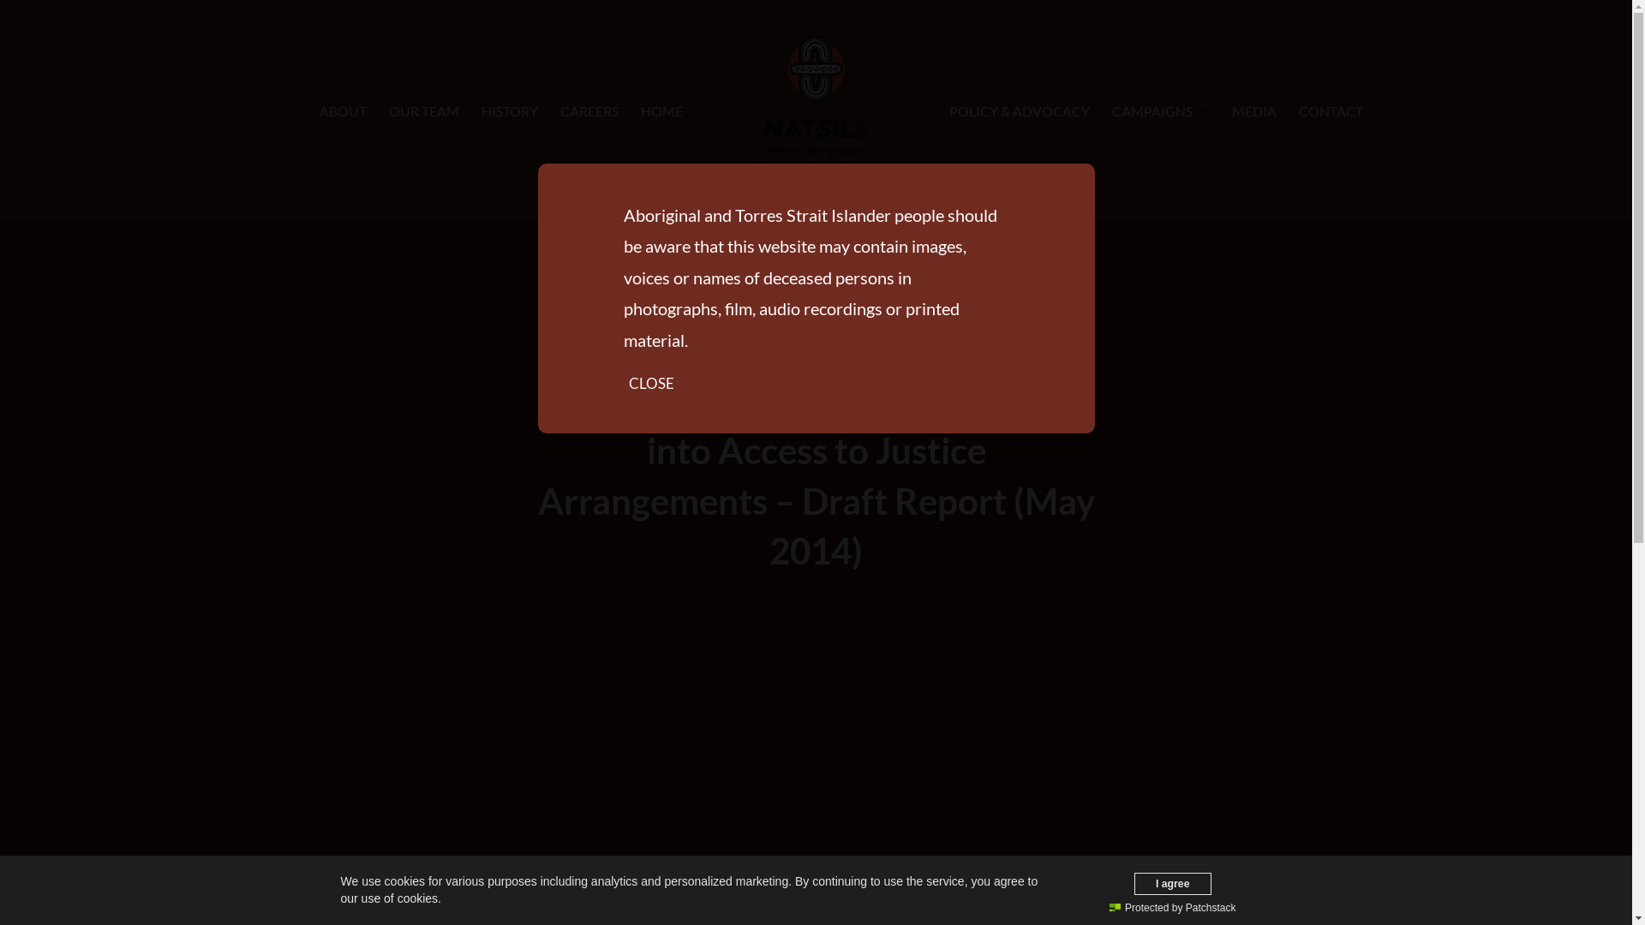 The width and height of the screenshot is (1645, 925). I want to click on Back to Top, so click(1609, 901).